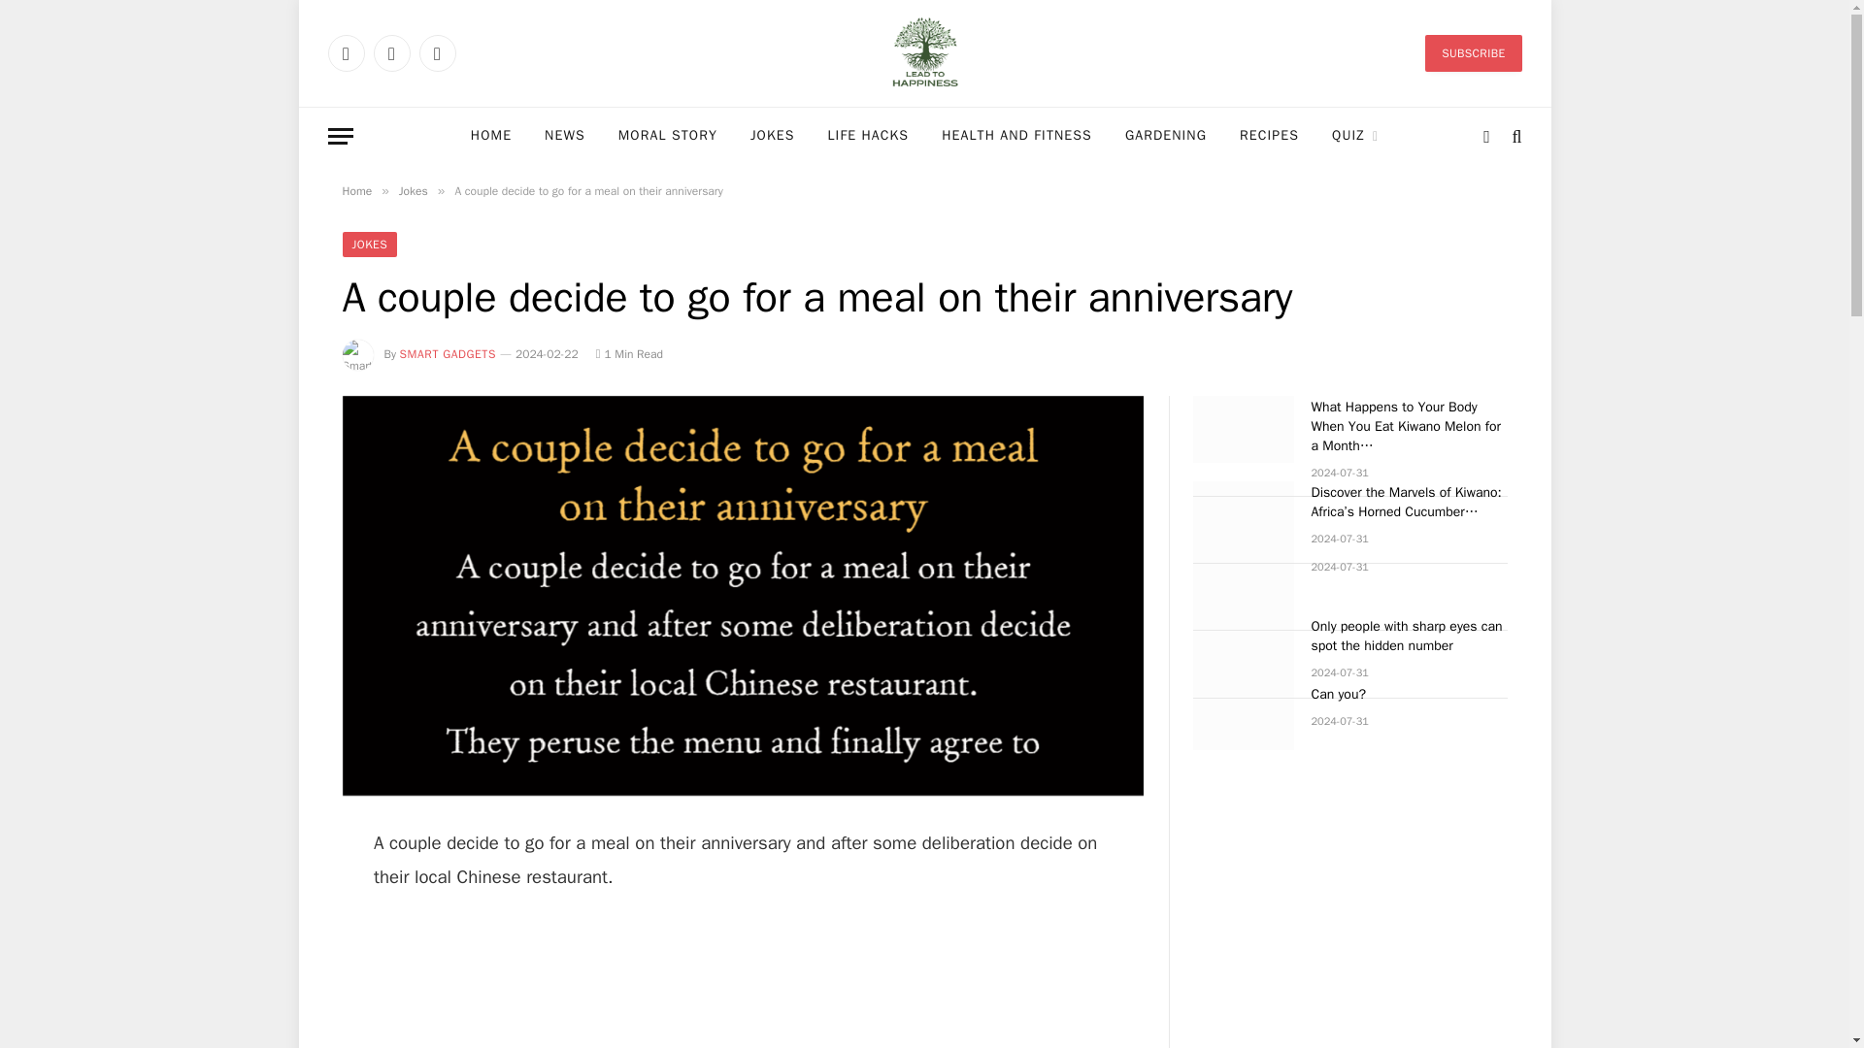 Image resolution: width=1864 pixels, height=1048 pixels. I want to click on SUBSCRIBE, so click(1473, 52).